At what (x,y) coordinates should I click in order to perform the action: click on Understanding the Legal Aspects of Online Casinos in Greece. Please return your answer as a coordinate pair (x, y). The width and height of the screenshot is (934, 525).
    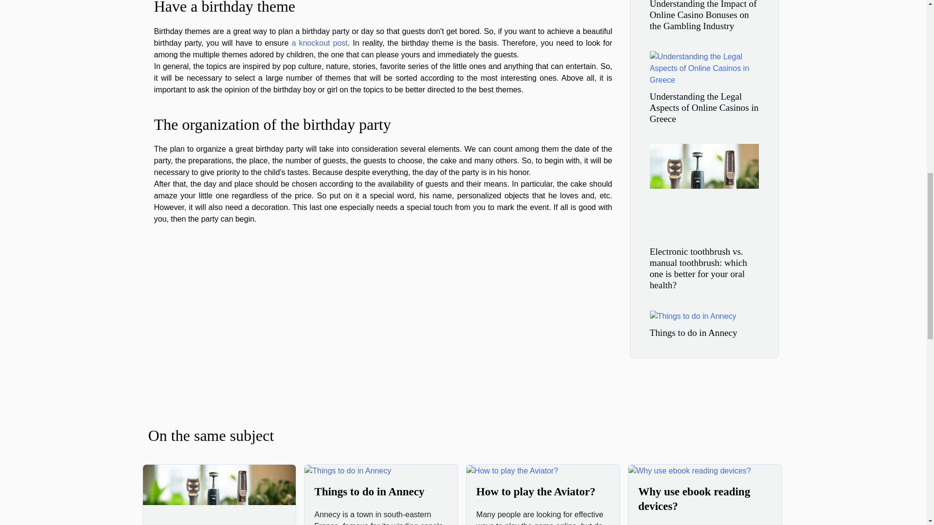
    Looking at the image, I should click on (704, 107).